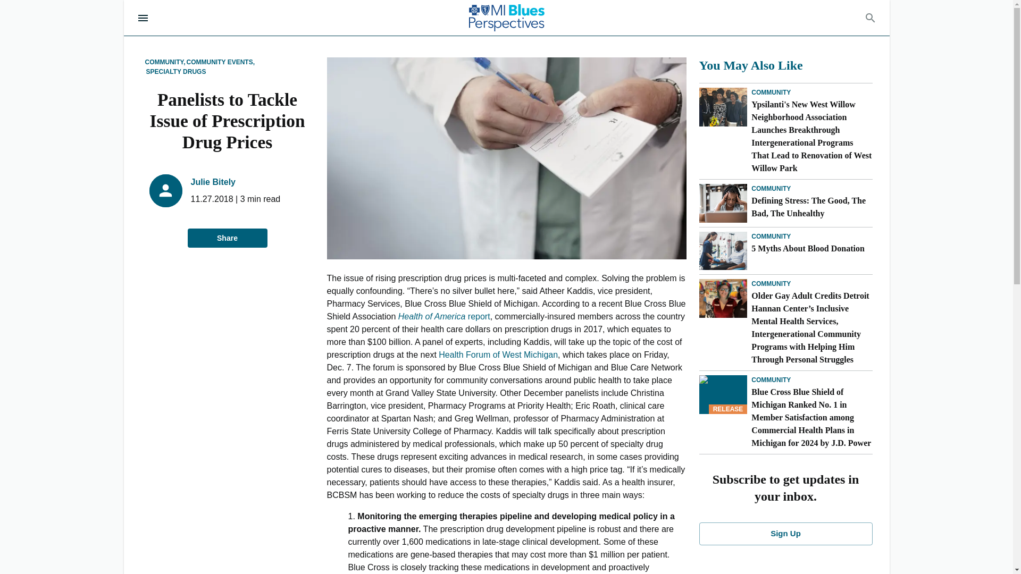  What do you see at coordinates (771, 236) in the screenshot?
I see `COMMUNITY` at bounding box center [771, 236].